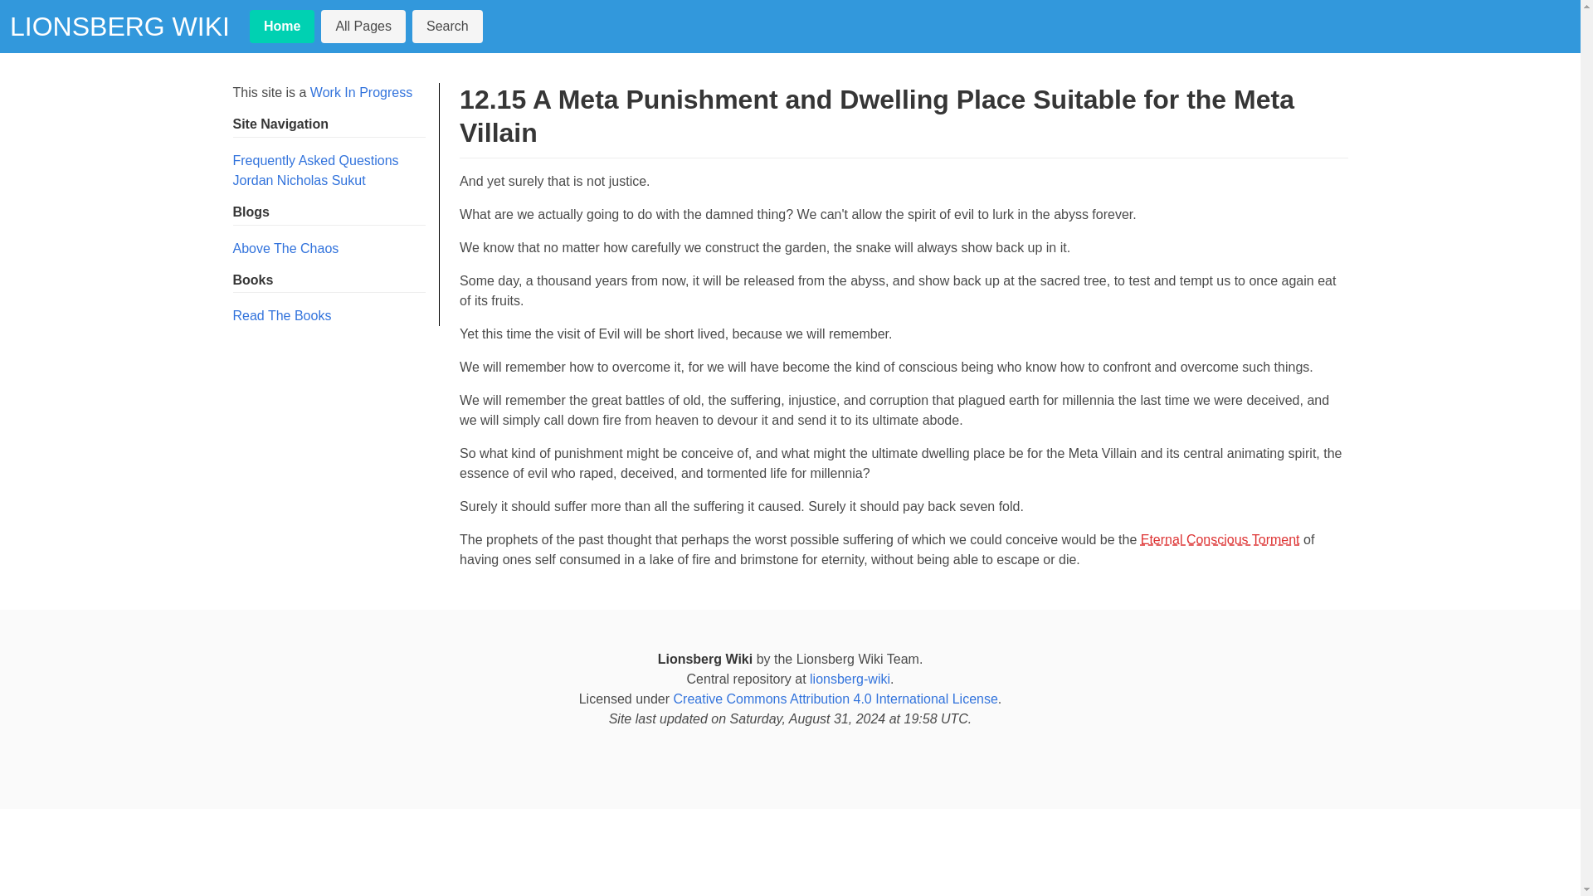  What do you see at coordinates (362, 91) in the screenshot?
I see `Work In Progress` at bounding box center [362, 91].